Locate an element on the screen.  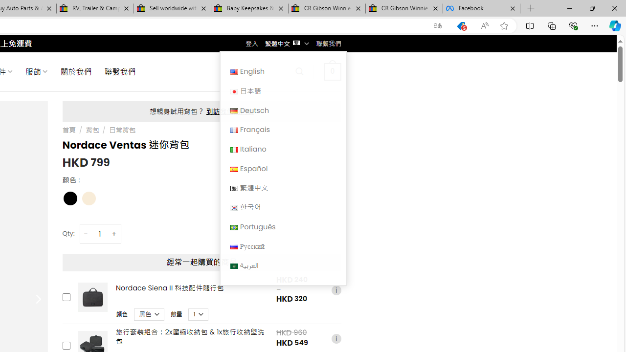
Sell worldwide with eBay is located at coordinates (172, 9).